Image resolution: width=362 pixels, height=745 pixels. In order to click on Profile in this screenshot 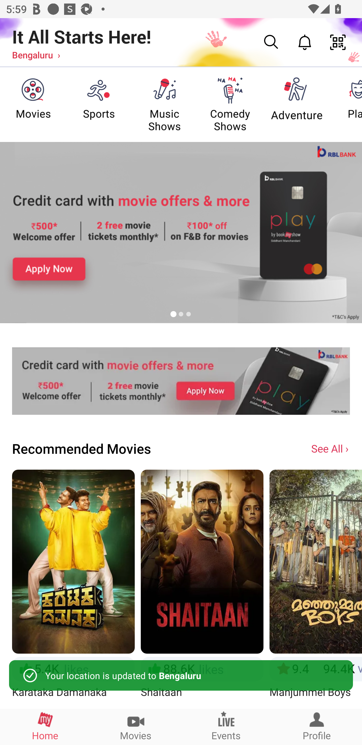, I will do `click(317, 727)`.